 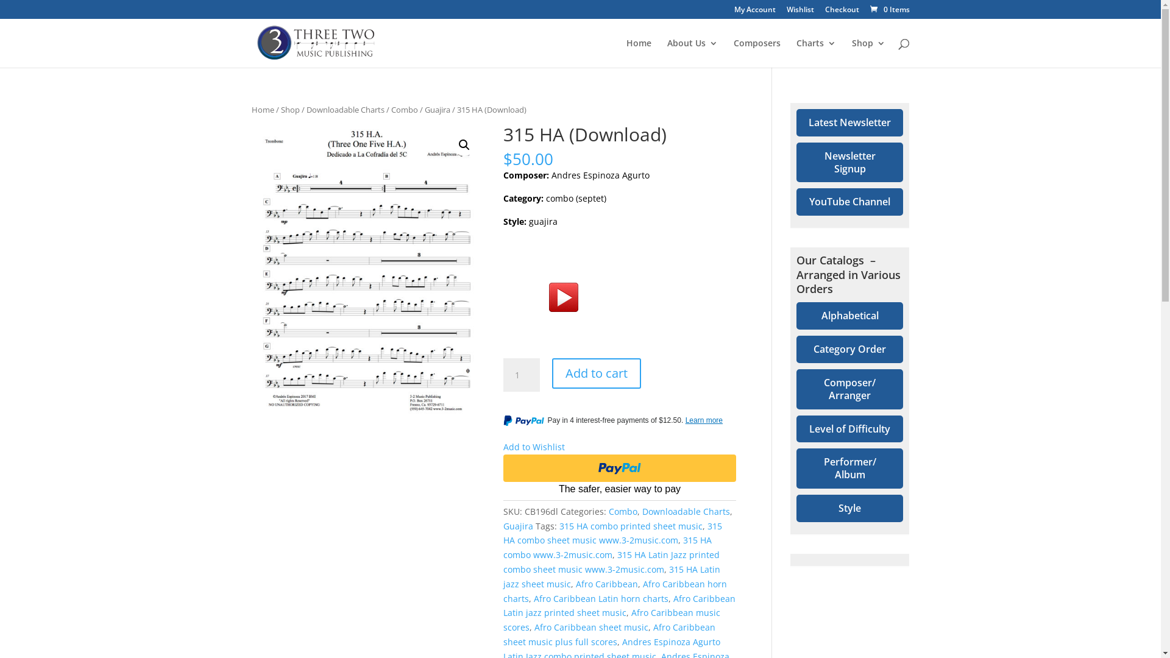 I want to click on Afro Caribbean sheet music plus full scores, so click(x=609, y=635).